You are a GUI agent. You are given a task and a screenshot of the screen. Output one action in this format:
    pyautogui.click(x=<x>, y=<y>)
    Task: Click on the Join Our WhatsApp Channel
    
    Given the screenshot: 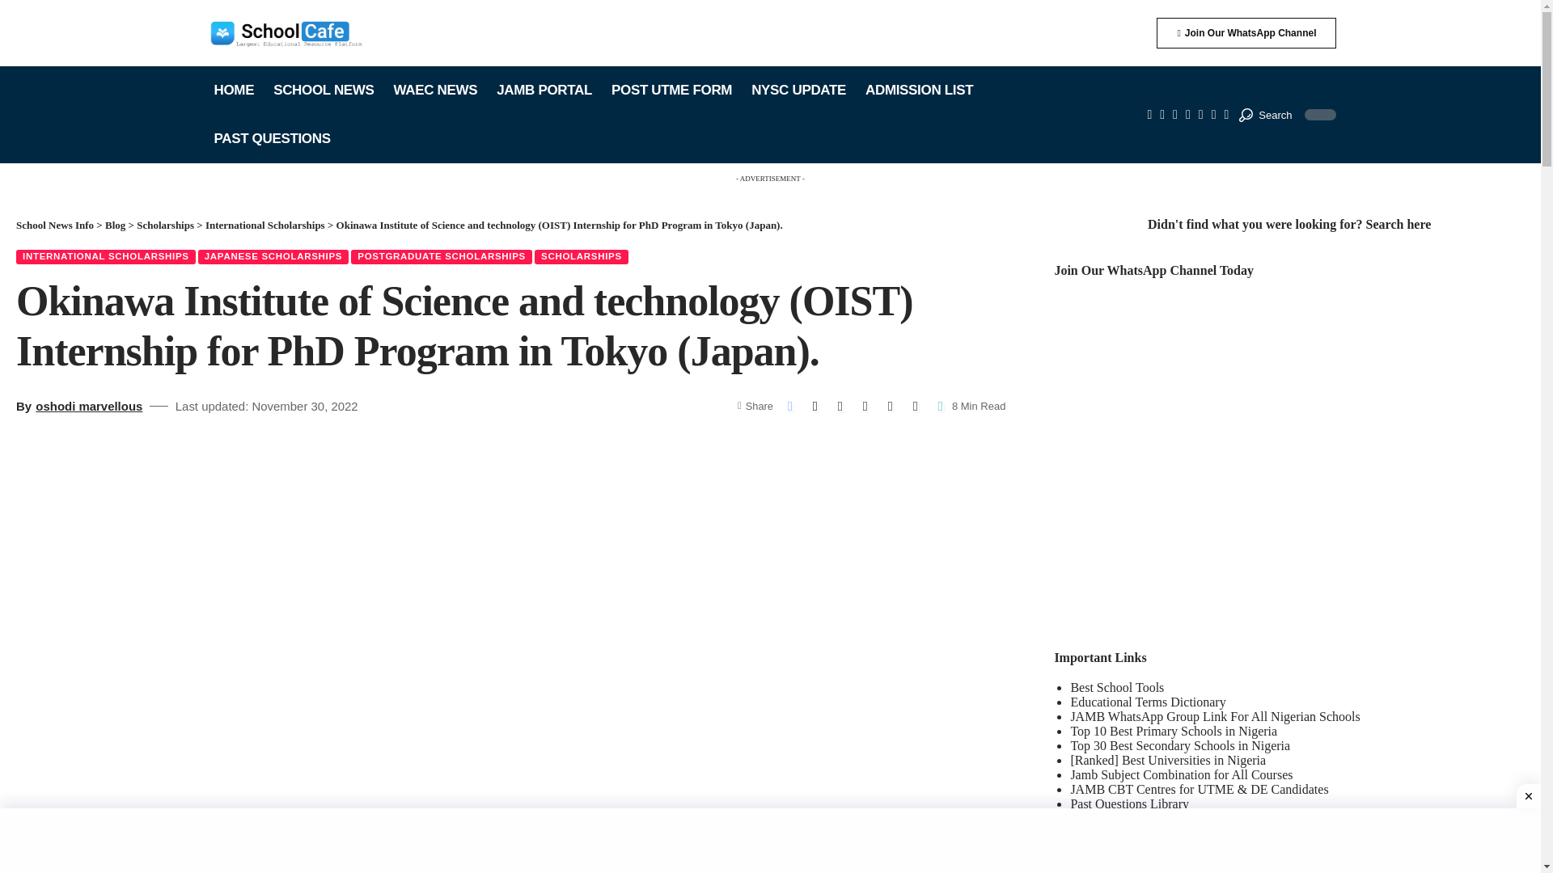 What is the action you would take?
    pyautogui.click(x=1246, y=32)
    